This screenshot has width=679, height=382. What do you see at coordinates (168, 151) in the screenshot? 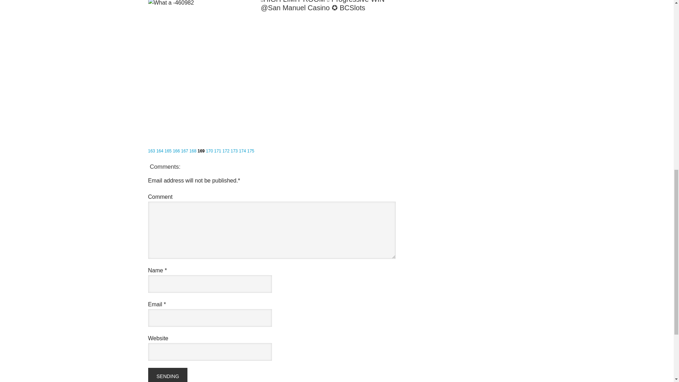
I see `165` at bounding box center [168, 151].